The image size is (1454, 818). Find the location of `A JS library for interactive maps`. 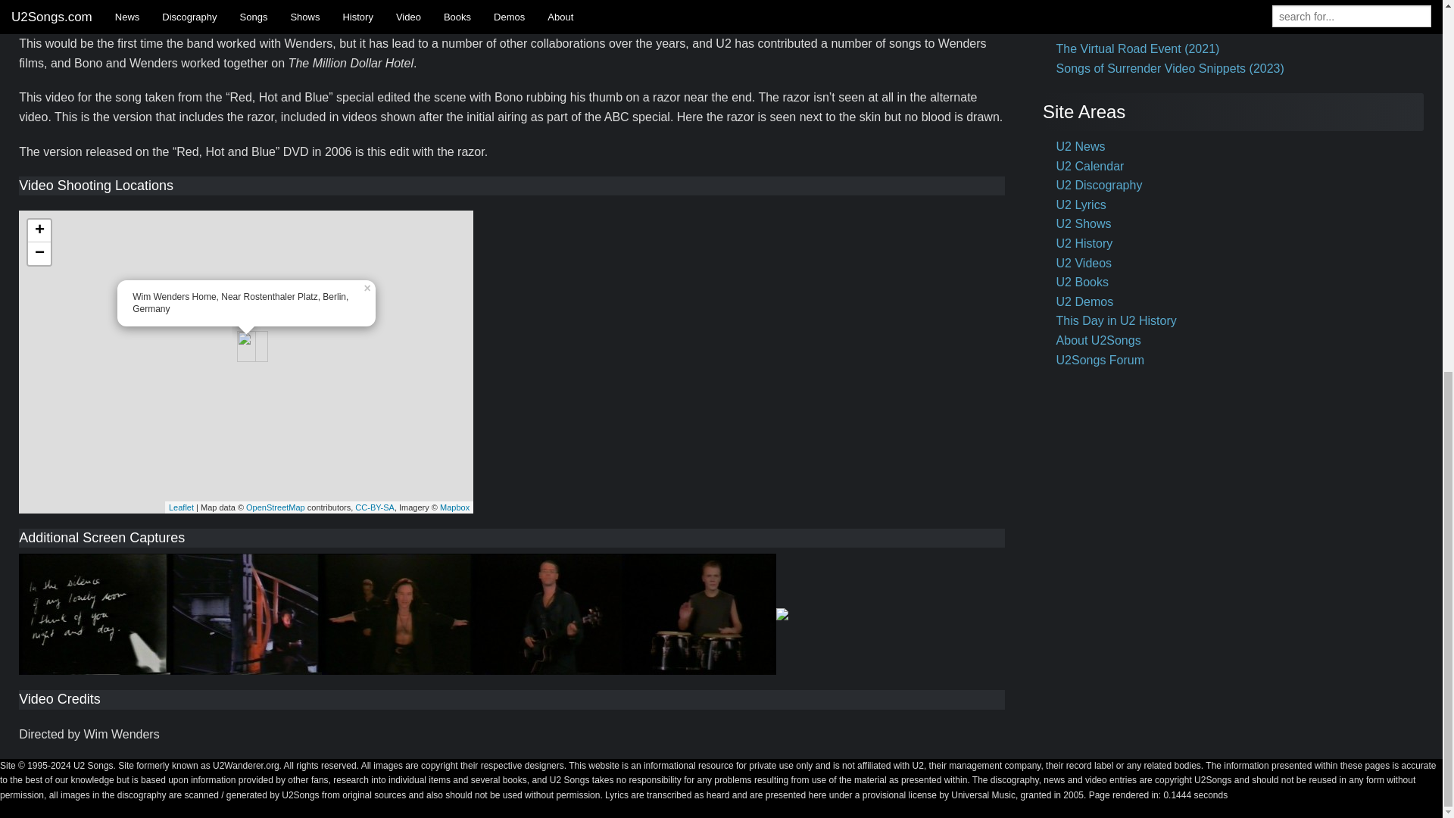

A JS library for interactive maps is located at coordinates (180, 507).